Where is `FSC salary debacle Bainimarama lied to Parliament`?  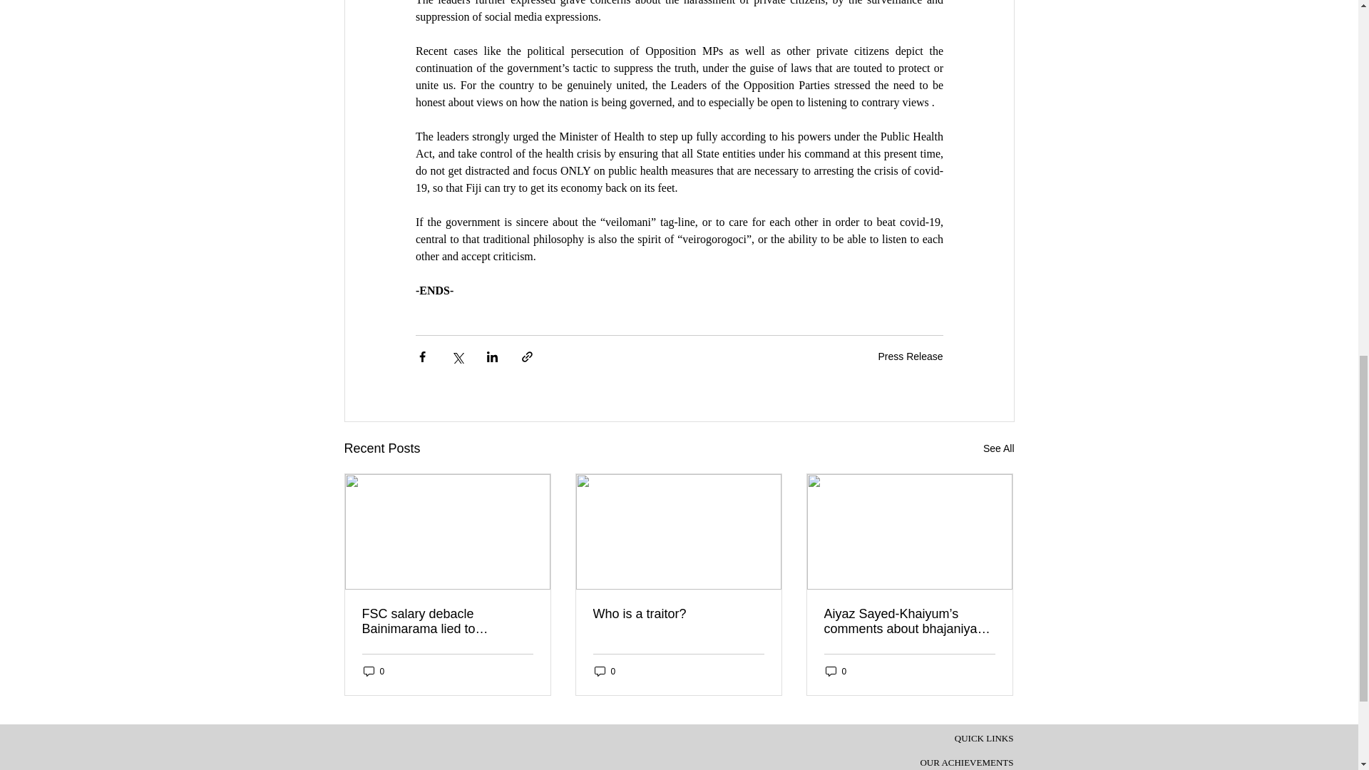
FSC salary debacle Bainimarama lied to Parliament is located at coordinates (448, 622).